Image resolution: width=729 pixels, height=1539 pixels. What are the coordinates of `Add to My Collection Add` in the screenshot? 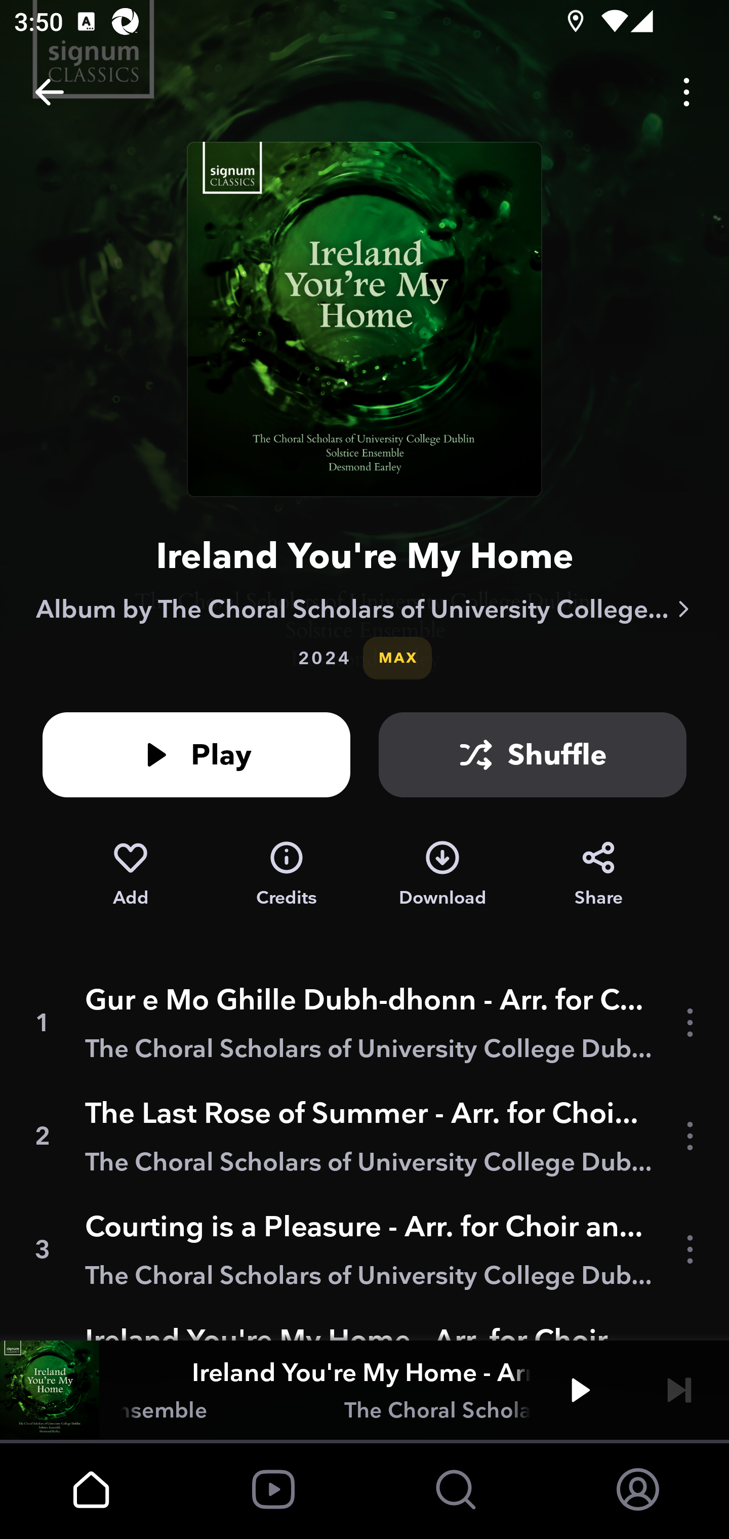 It's located at (130, 874).